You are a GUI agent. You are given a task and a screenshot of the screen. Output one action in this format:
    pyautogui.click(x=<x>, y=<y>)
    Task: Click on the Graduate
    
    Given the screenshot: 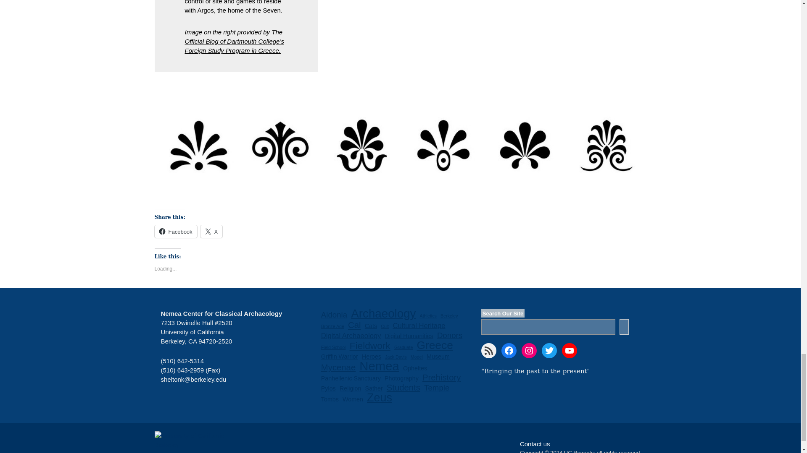 What is the action you would take?
    pyautogui.click(x=403, y=347)
    